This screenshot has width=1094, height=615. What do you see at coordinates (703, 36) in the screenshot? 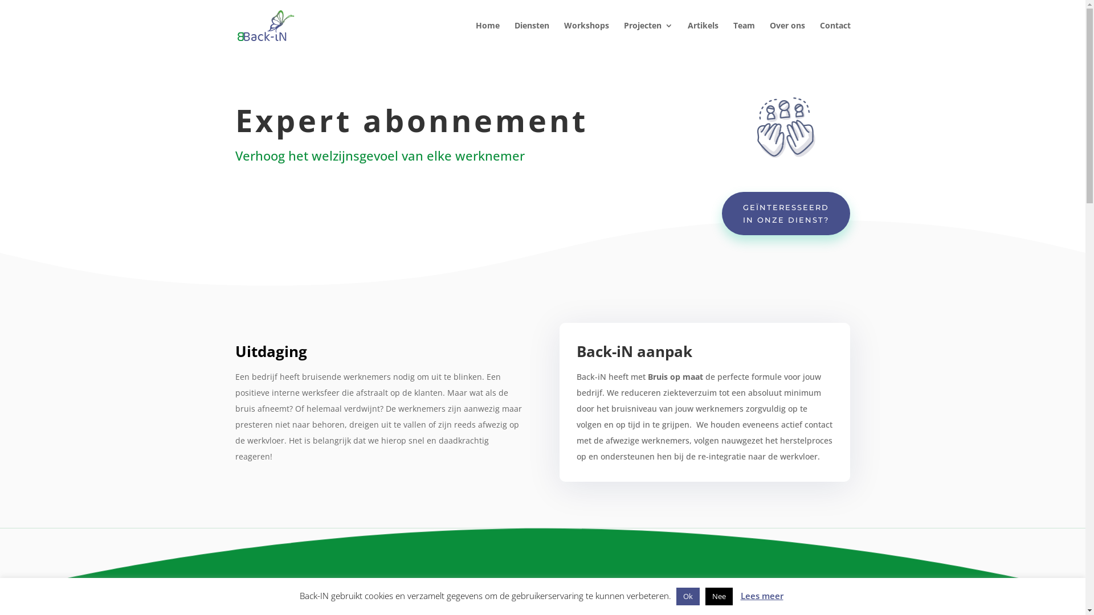
I see `Artikels` at bounding box center [703, 36].